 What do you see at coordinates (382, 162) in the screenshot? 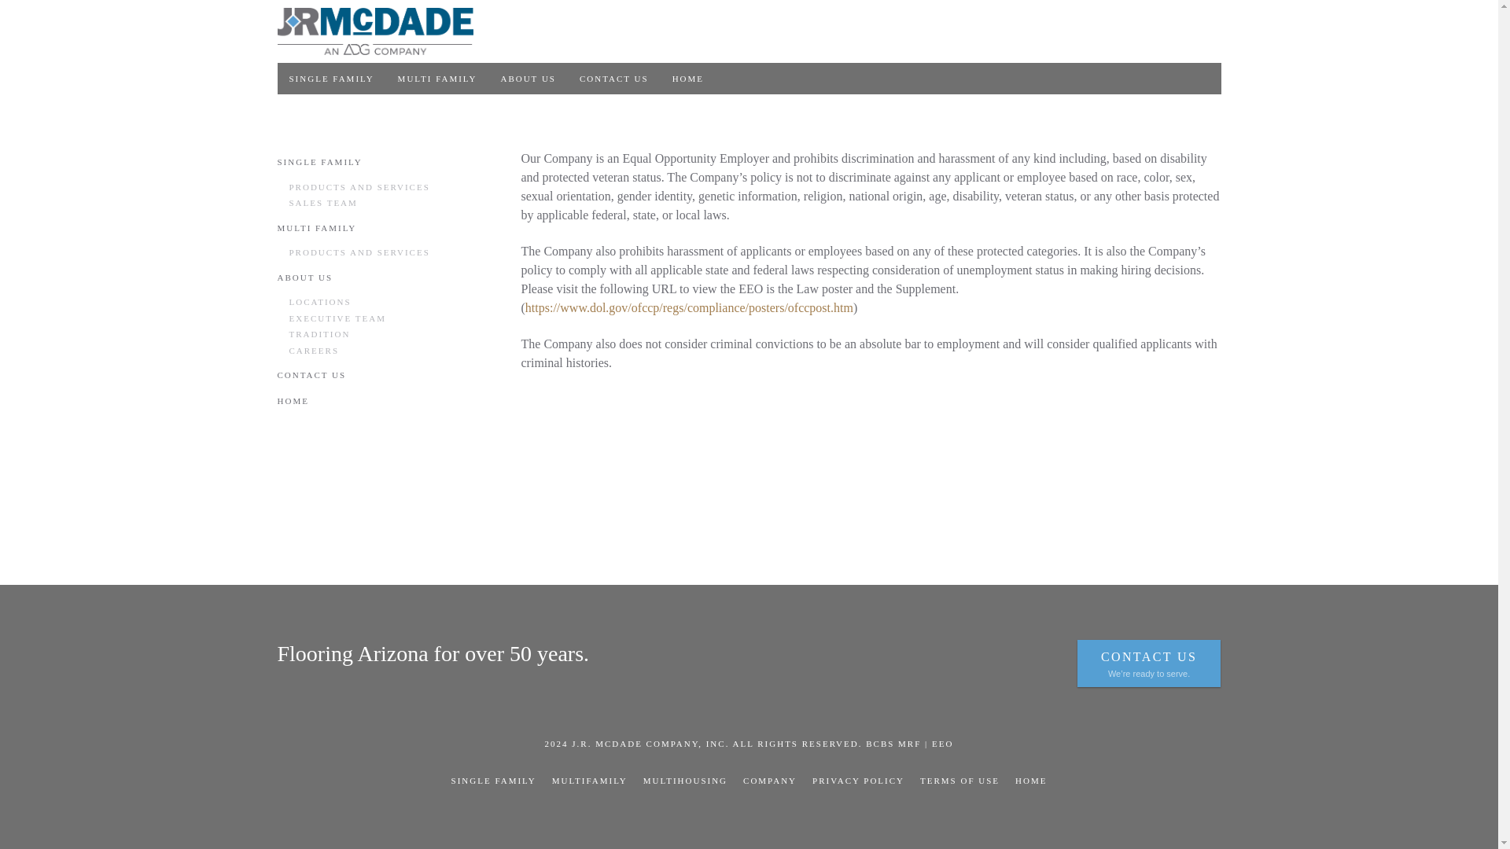
I see `SINGLE FAMILY` at bounding box center [382, 162].